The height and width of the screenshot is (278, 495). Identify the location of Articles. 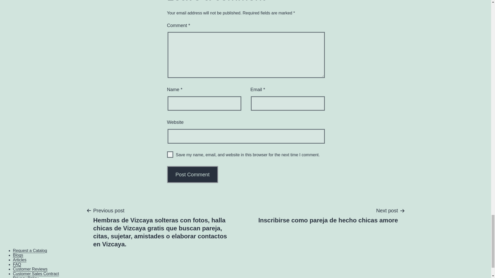
(19, 260).